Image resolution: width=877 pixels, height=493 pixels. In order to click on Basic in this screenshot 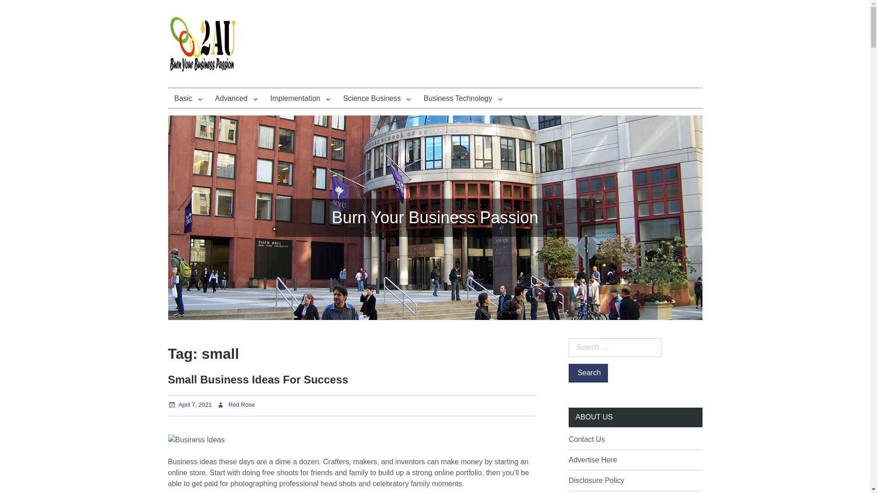, I will do `click(188, 98)`.